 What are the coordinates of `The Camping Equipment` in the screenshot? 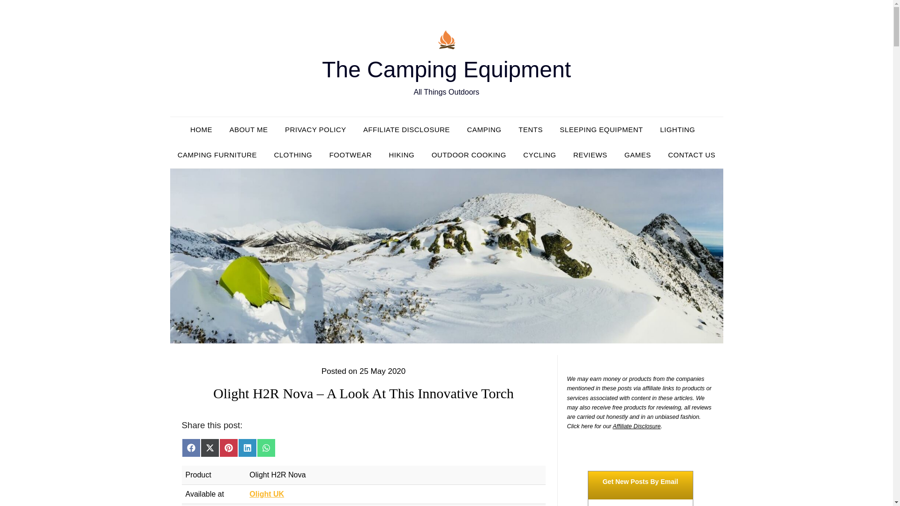 It's located at (446, 69).